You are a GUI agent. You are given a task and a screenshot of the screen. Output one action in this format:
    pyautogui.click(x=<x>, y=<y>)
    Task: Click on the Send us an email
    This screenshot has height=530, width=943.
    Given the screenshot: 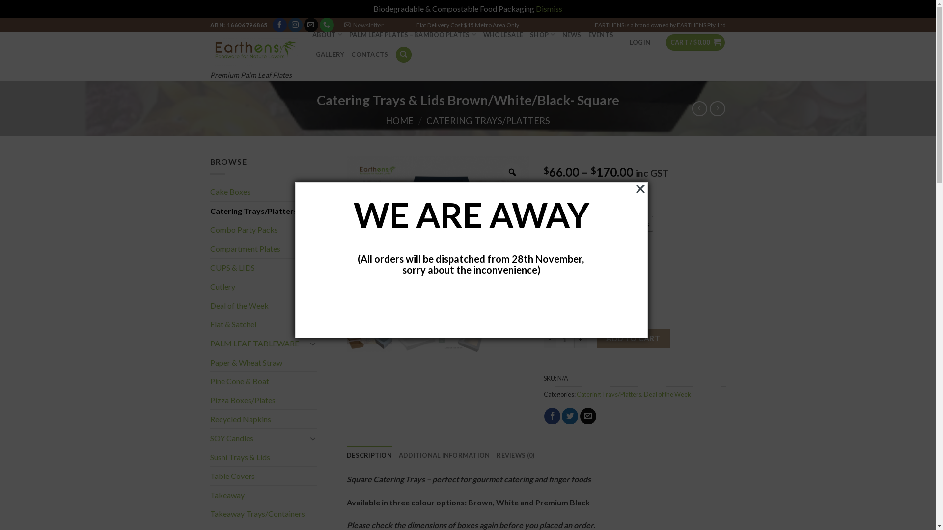 What is the action you would take?
    pyautogui.click(x=311, y=25)
    